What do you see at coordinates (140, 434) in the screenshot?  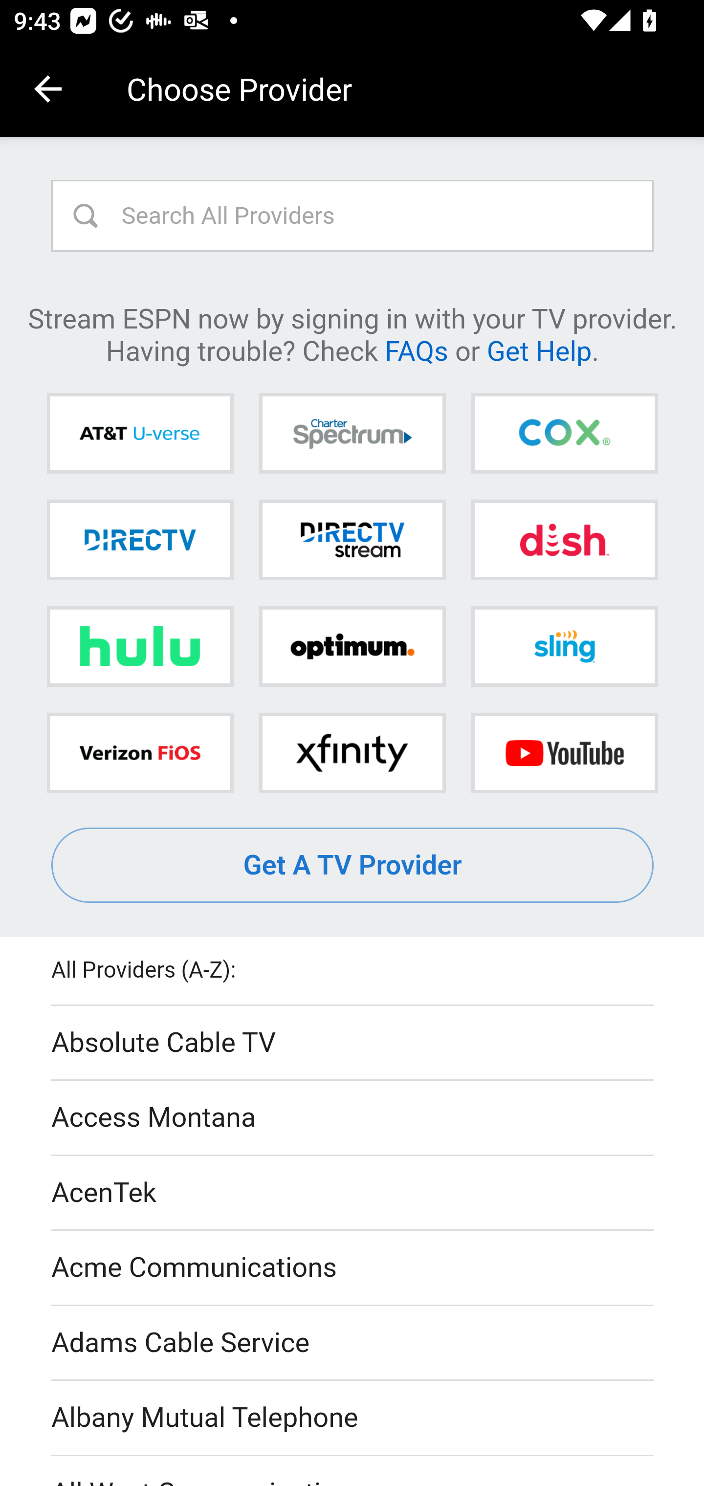 I see `AT&T U-verse` at bounding box center [140, 434].